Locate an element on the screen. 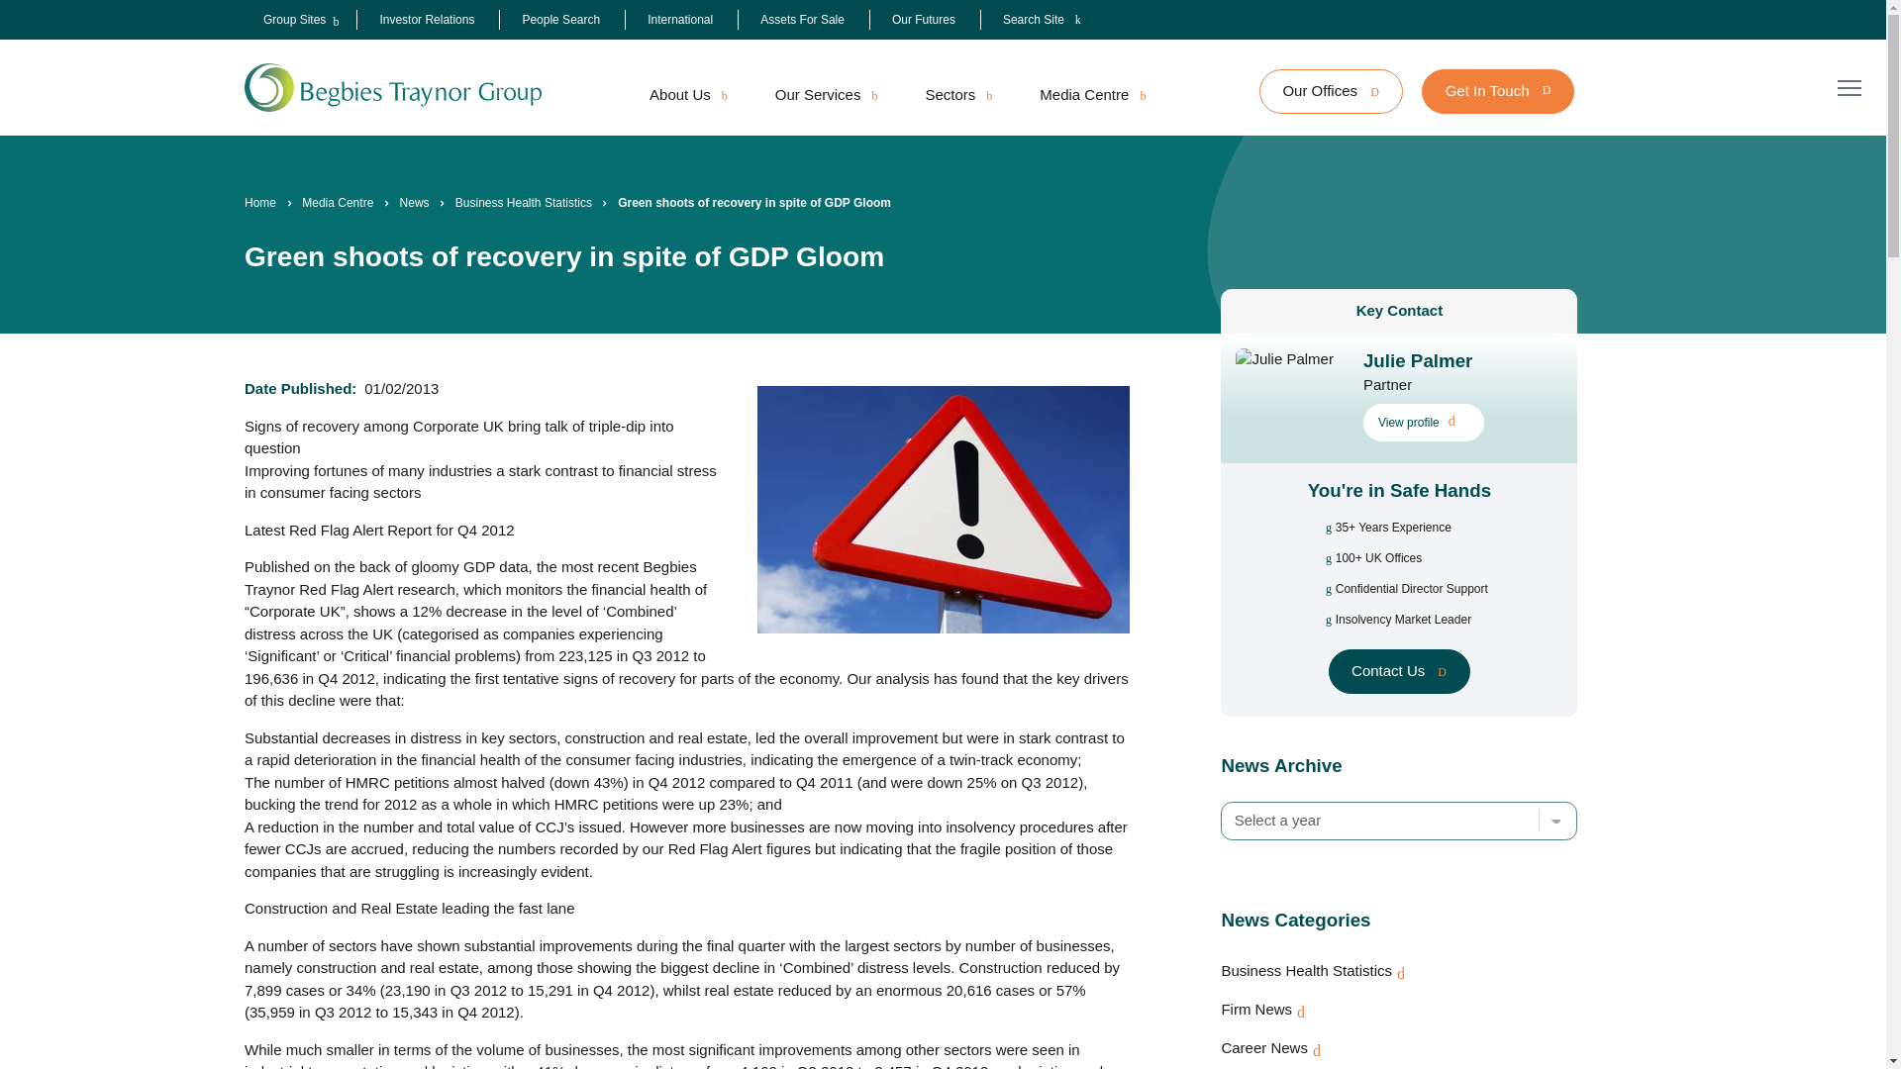  Go to News is located at coordinates (414, 202).